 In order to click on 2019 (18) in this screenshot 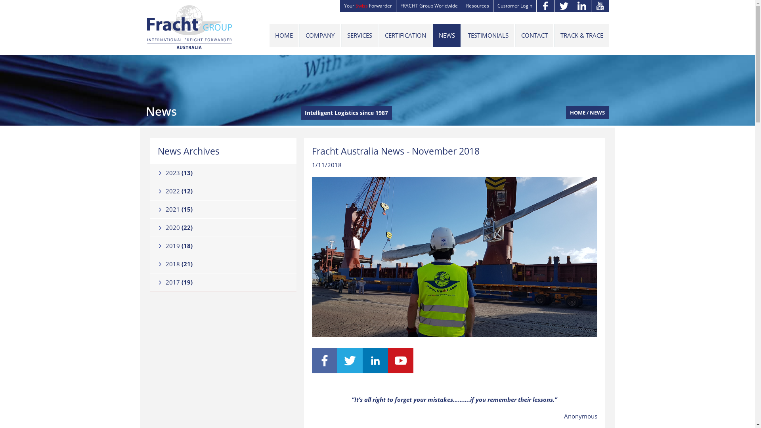, I will do `click(224, 246)`.